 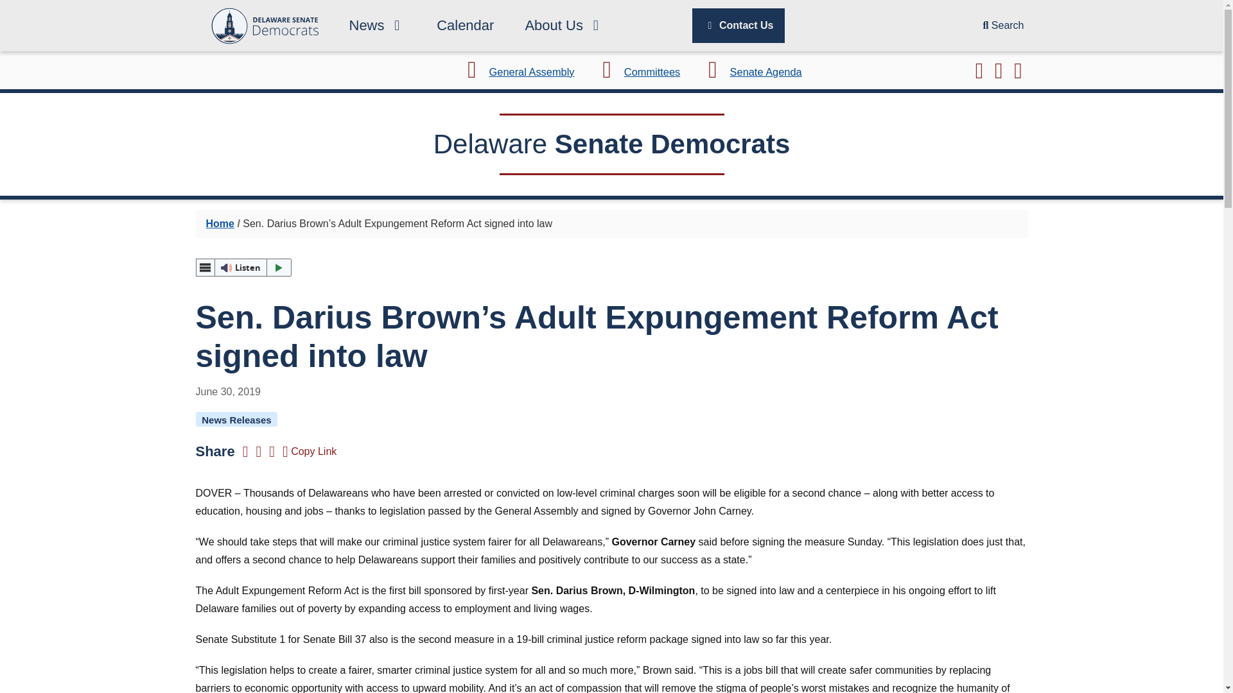 What do you see at coordinates (465, 26) in the screenshot?
I see `Calendar` at bounding box center [465, 26].